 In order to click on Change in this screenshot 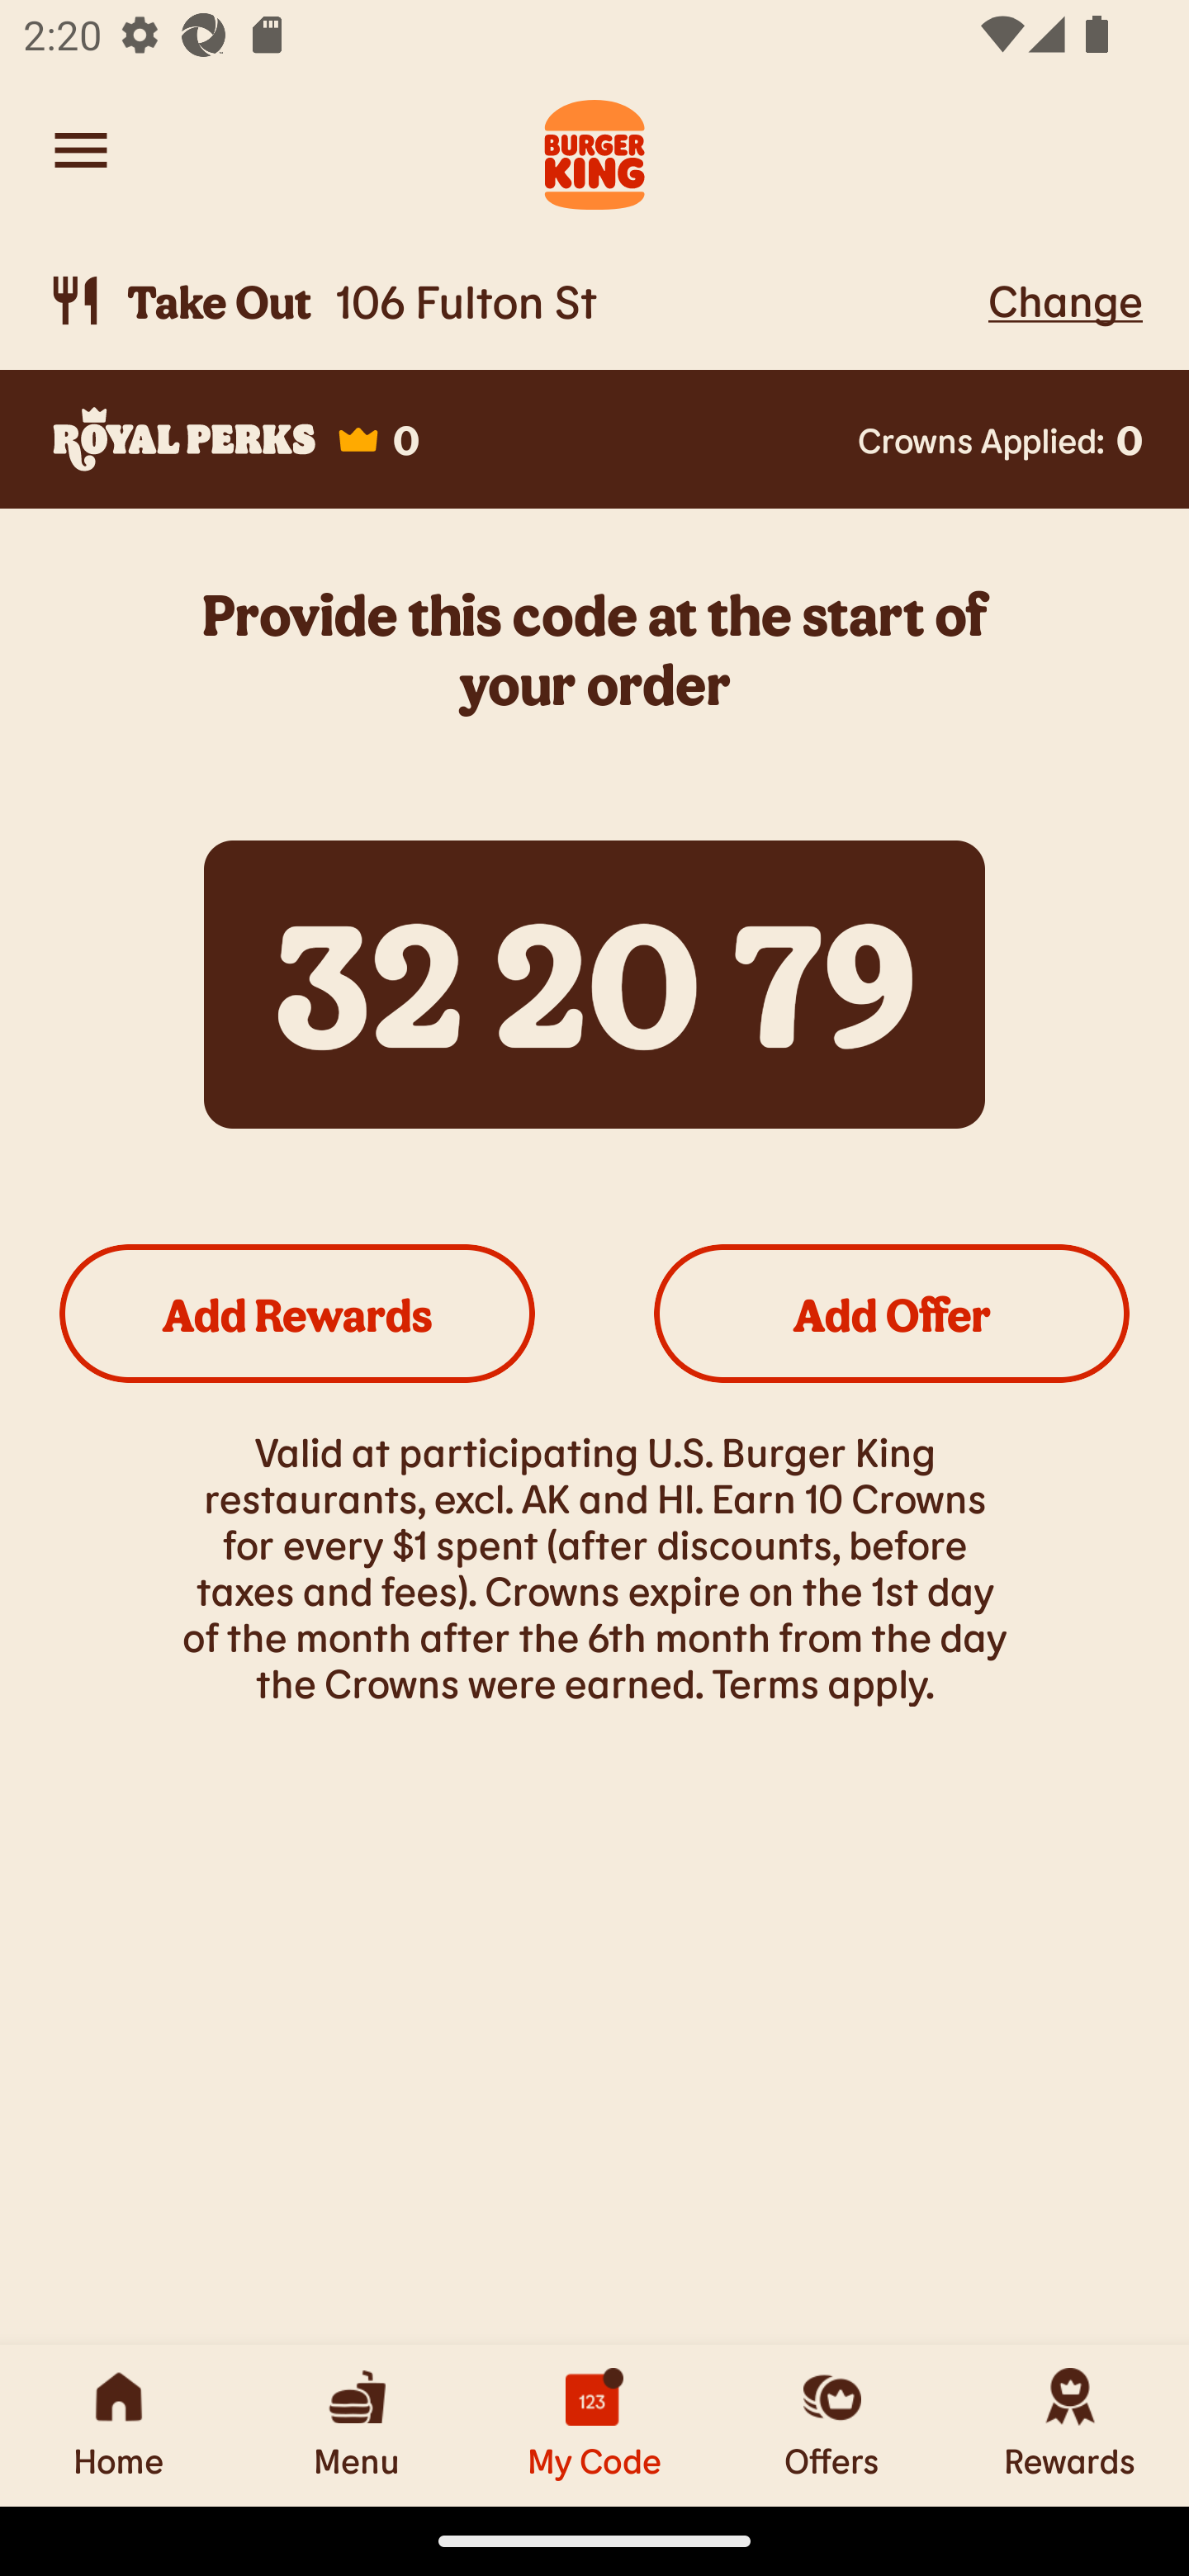, I will do `click(1065, 300)`.